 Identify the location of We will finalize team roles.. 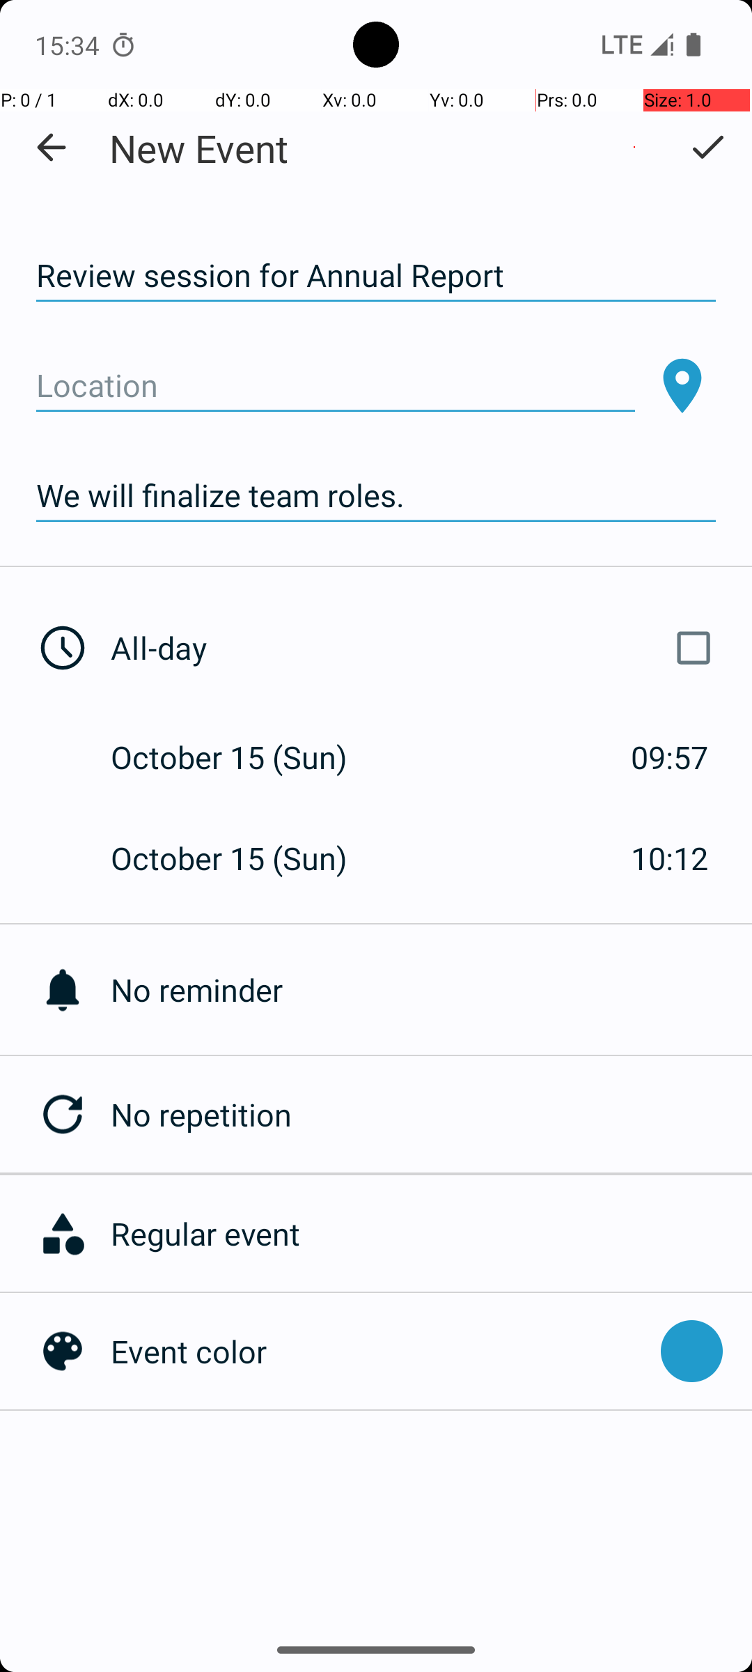
(376, 496).